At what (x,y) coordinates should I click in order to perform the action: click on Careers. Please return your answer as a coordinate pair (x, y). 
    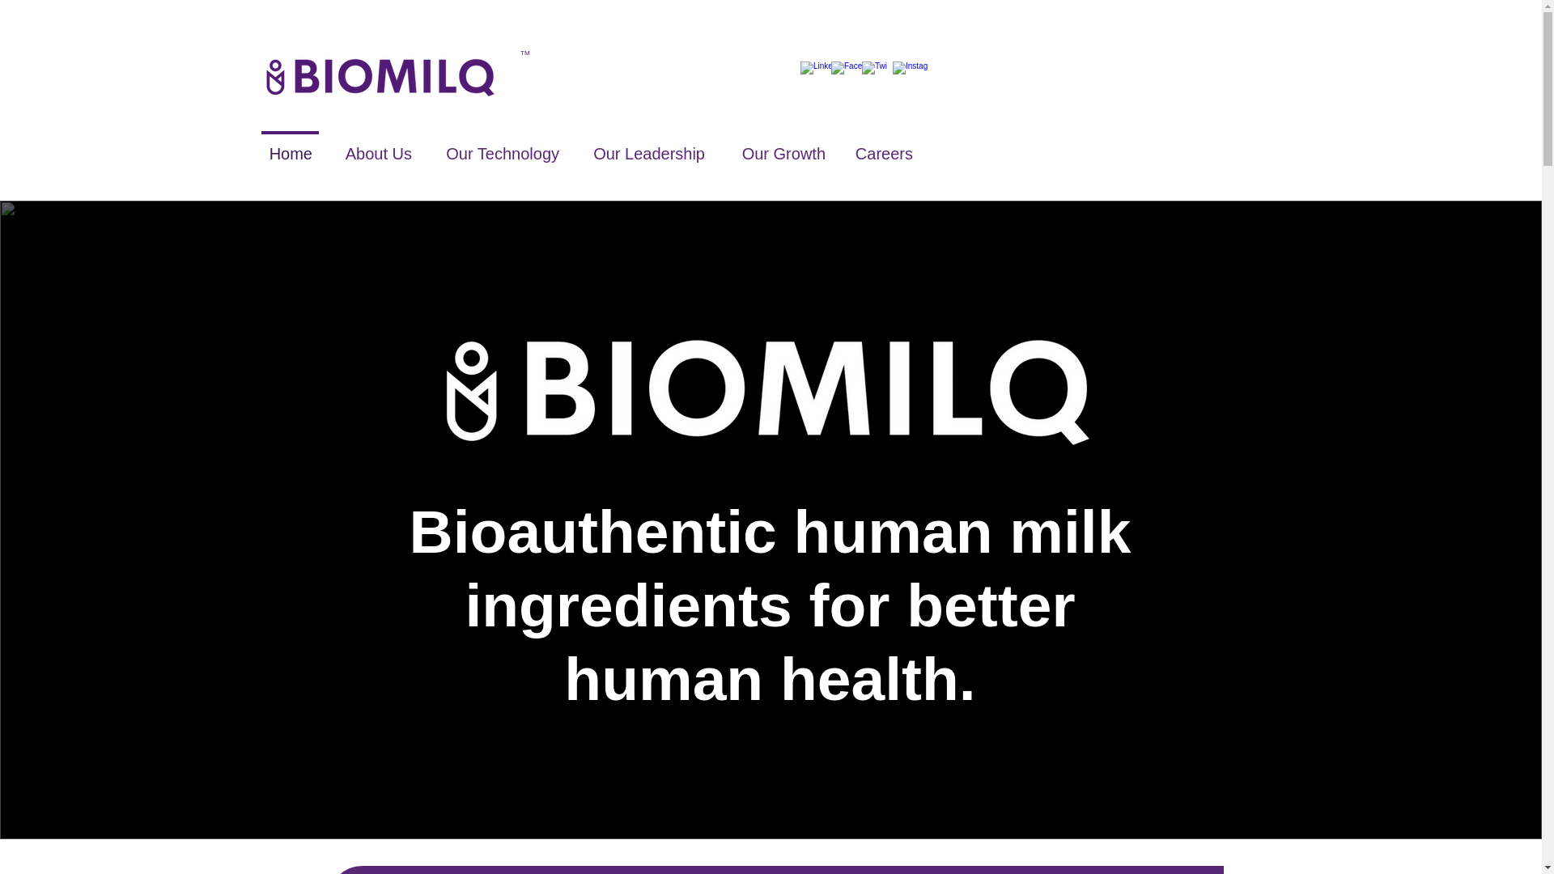
    Looking at the image, I should click on (884, 146).